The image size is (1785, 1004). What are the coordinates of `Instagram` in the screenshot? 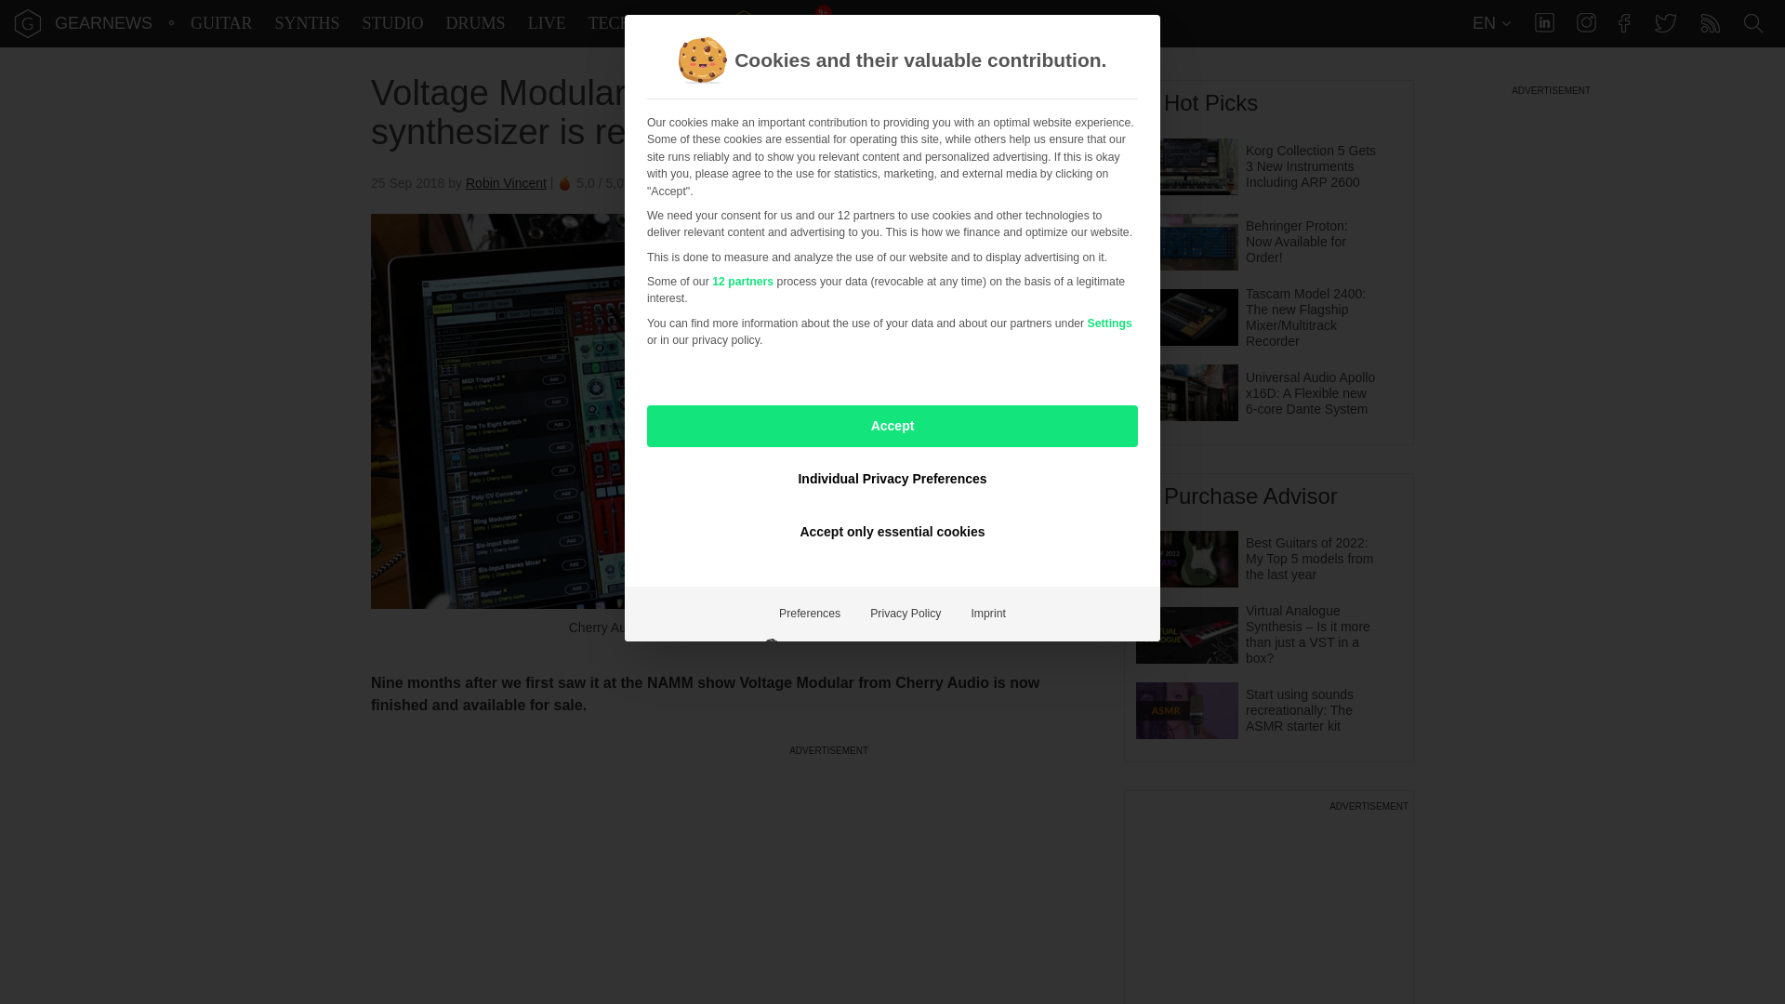 It's located at (1586, 22).